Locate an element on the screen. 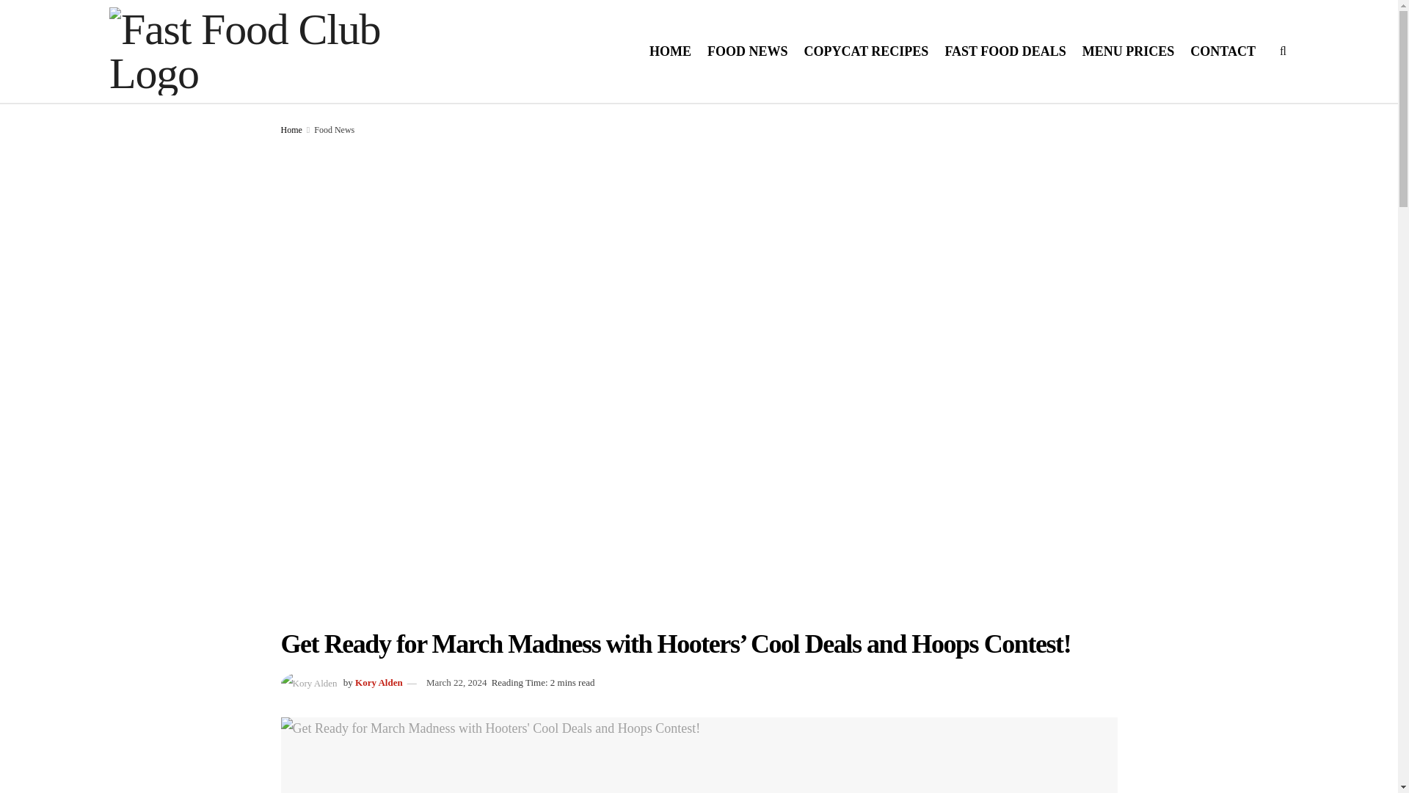  MENU PRICES is located at coordinates (1129, 51).